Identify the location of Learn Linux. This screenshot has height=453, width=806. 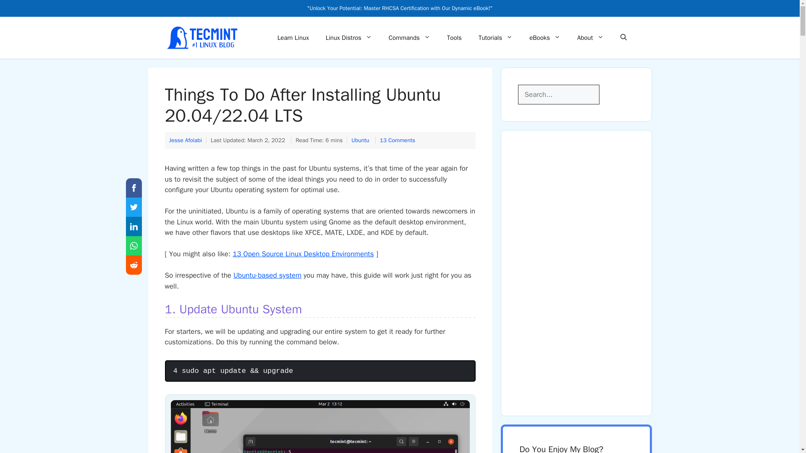
(293, 38).